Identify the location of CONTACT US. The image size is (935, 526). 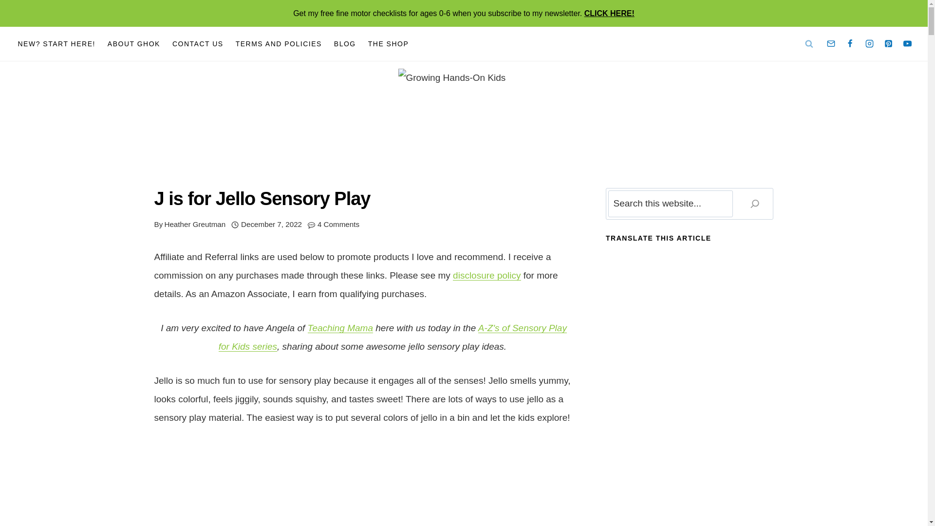
(198, 44).